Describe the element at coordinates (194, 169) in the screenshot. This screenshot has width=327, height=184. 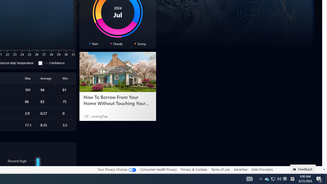
I see `Privacy & Cookies` at that location.